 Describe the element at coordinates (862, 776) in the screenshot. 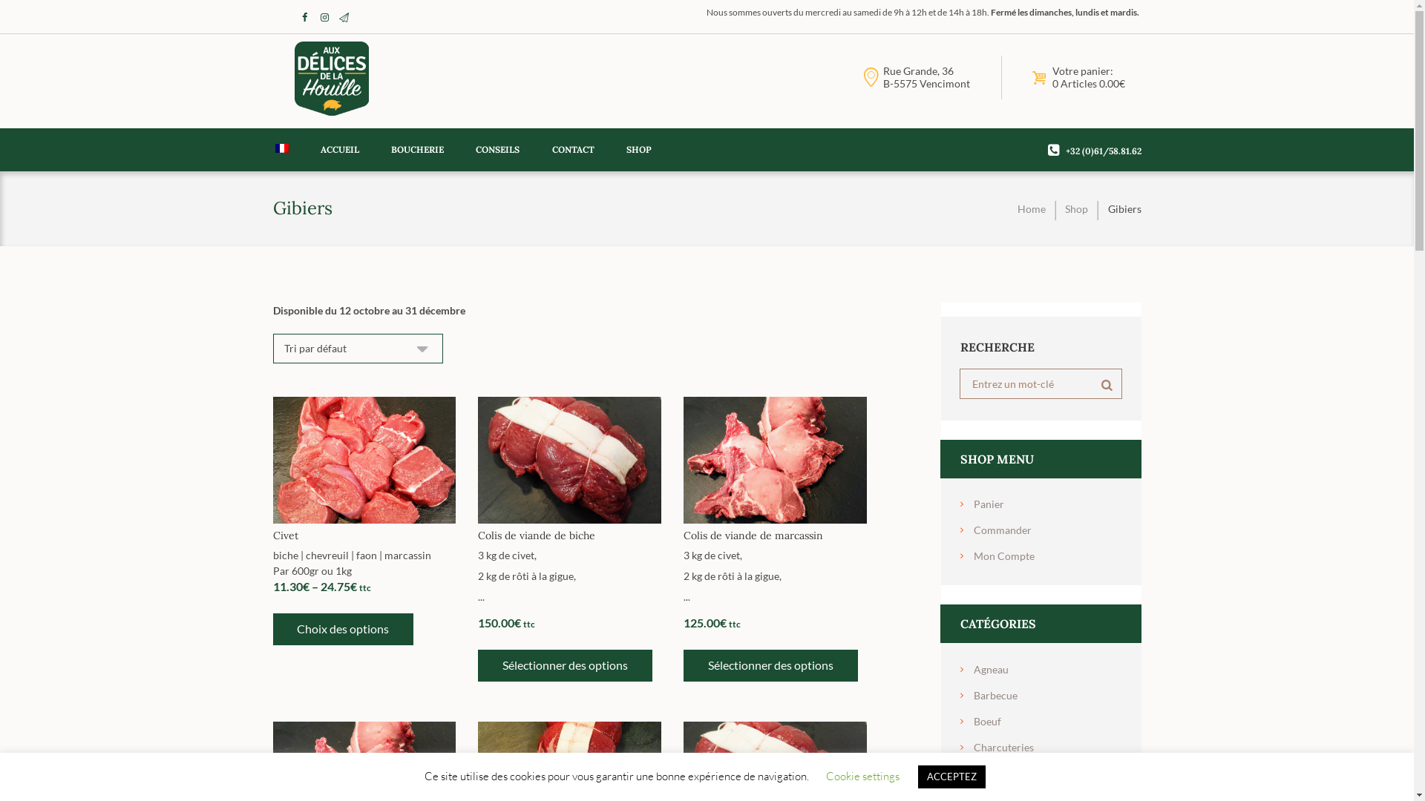

I see `Cookie settings` at that location.